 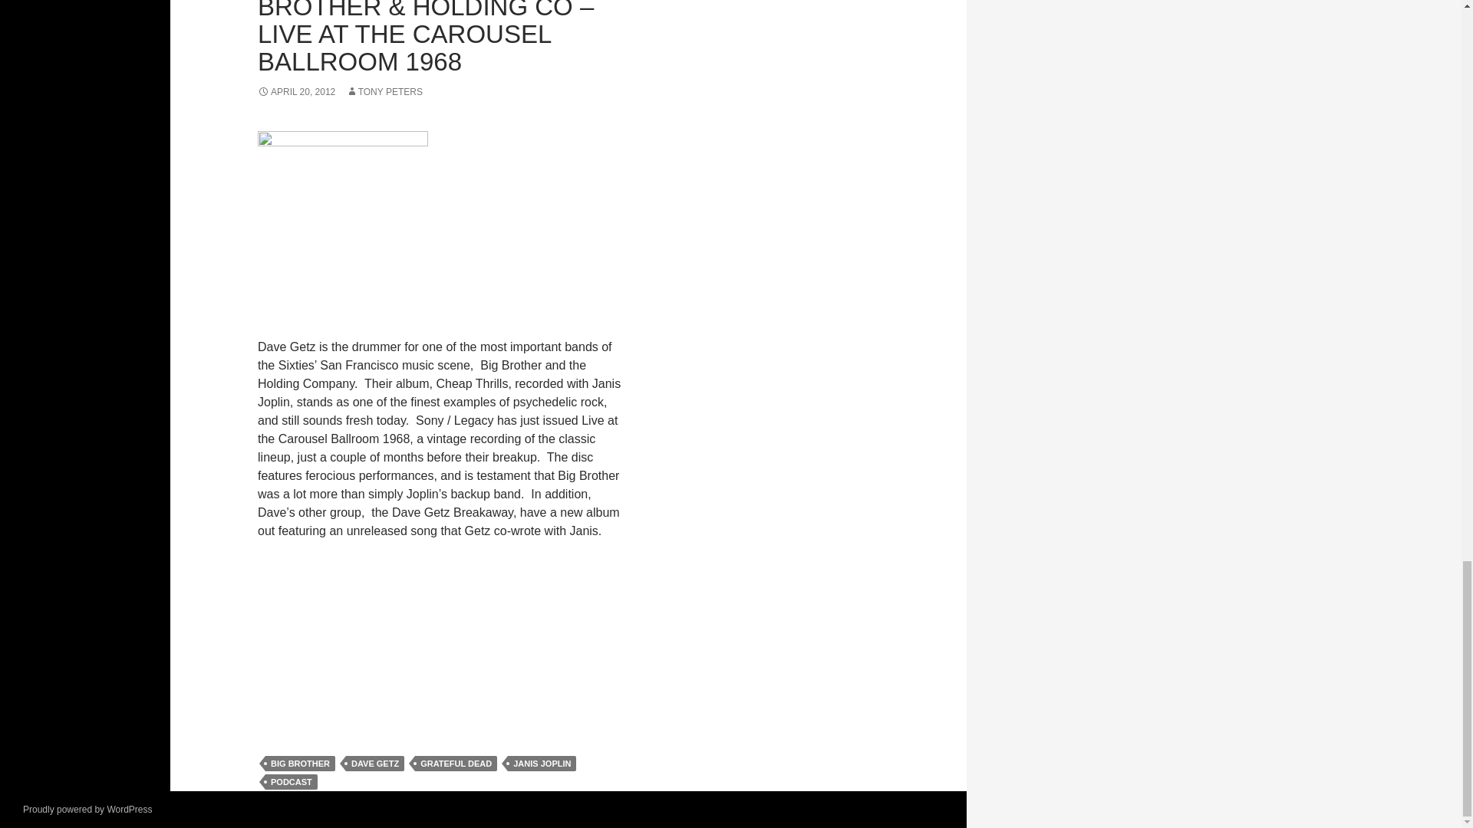 I want to click on DAVE GETZ, so click(x=374, y=764).